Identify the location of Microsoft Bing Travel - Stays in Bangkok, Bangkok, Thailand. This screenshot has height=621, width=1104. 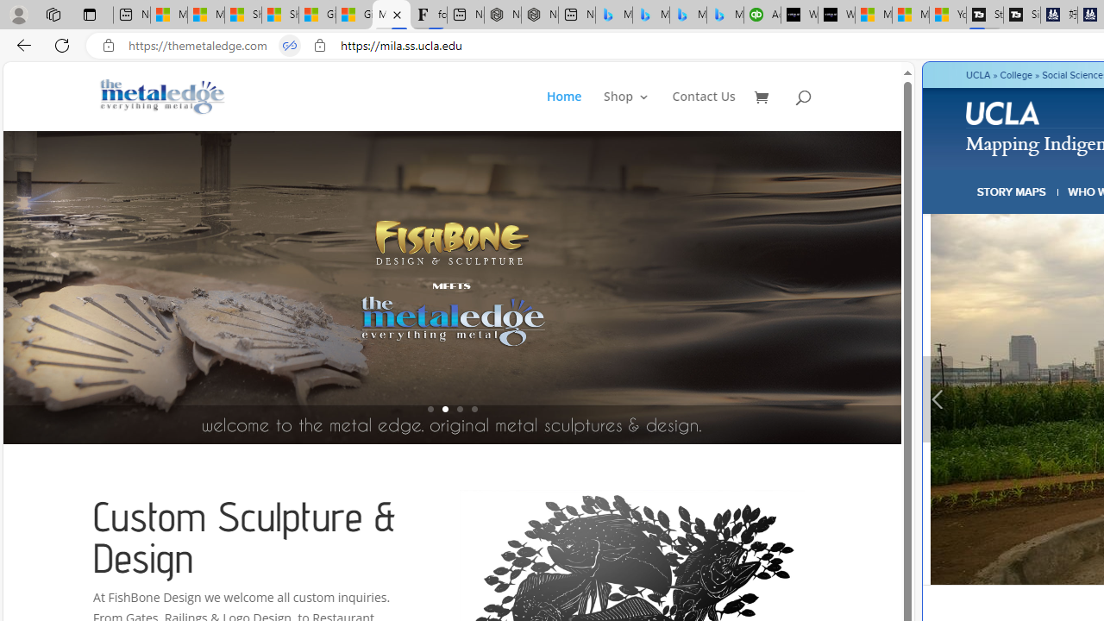
(650, 16).